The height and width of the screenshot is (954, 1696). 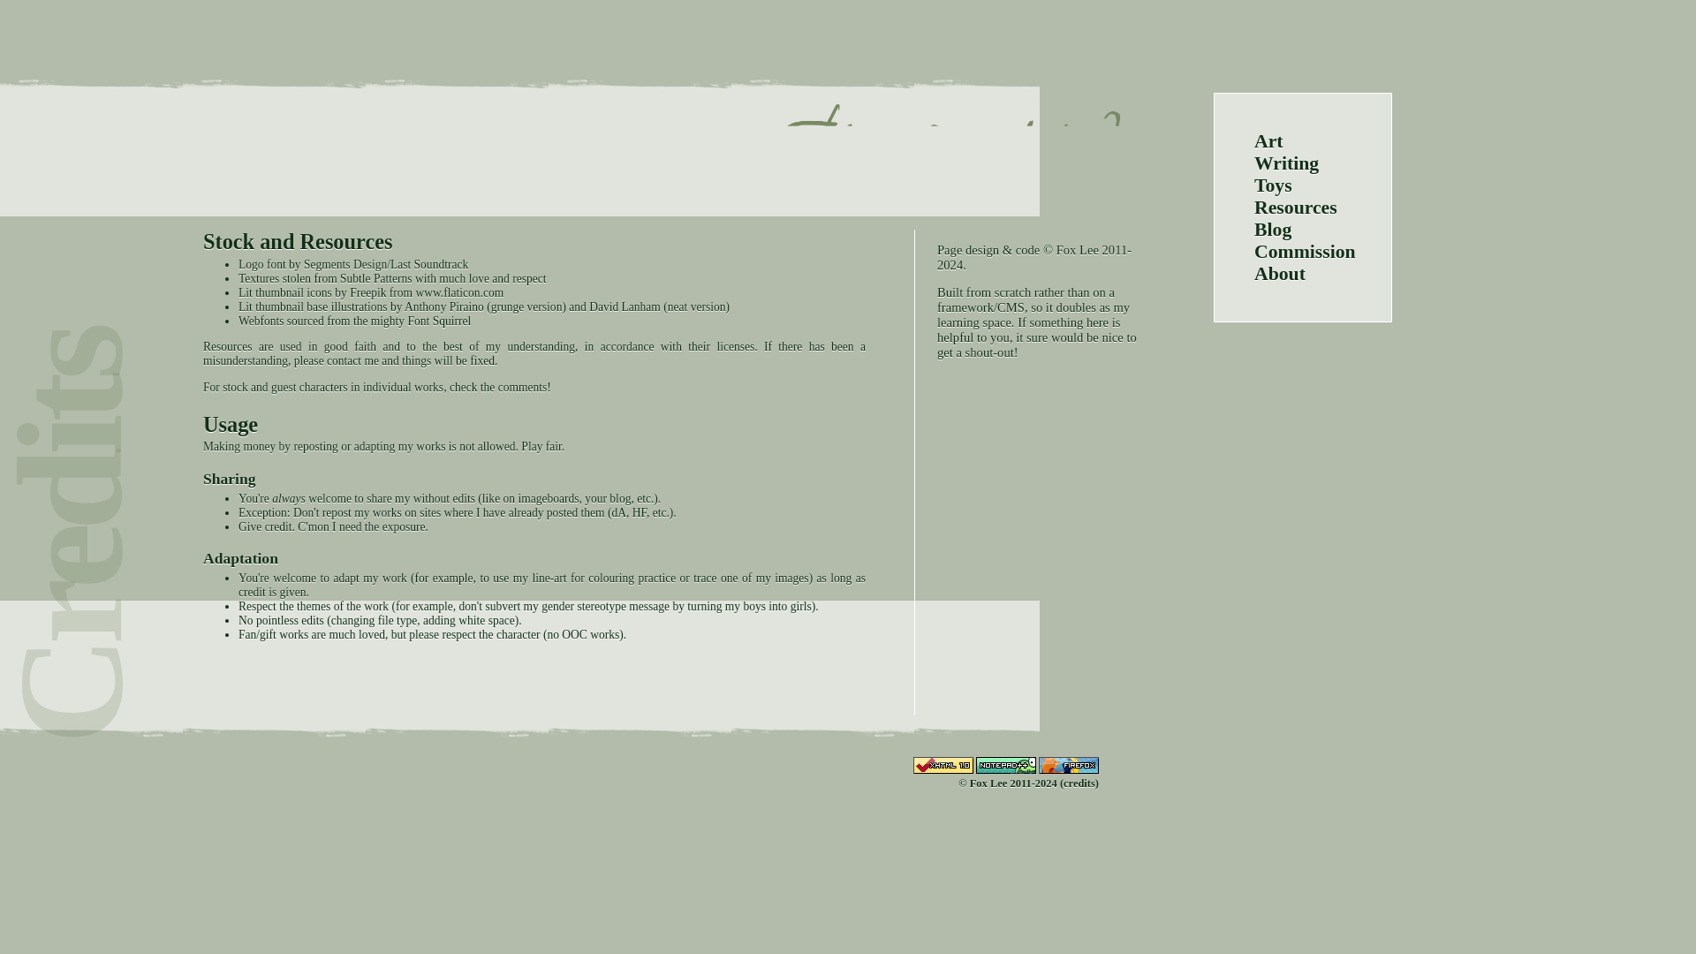 What do you see at coordinates (1274, 185) in the screenshot?
I see `Toys by Fox` at bounding box center [1274, 185].